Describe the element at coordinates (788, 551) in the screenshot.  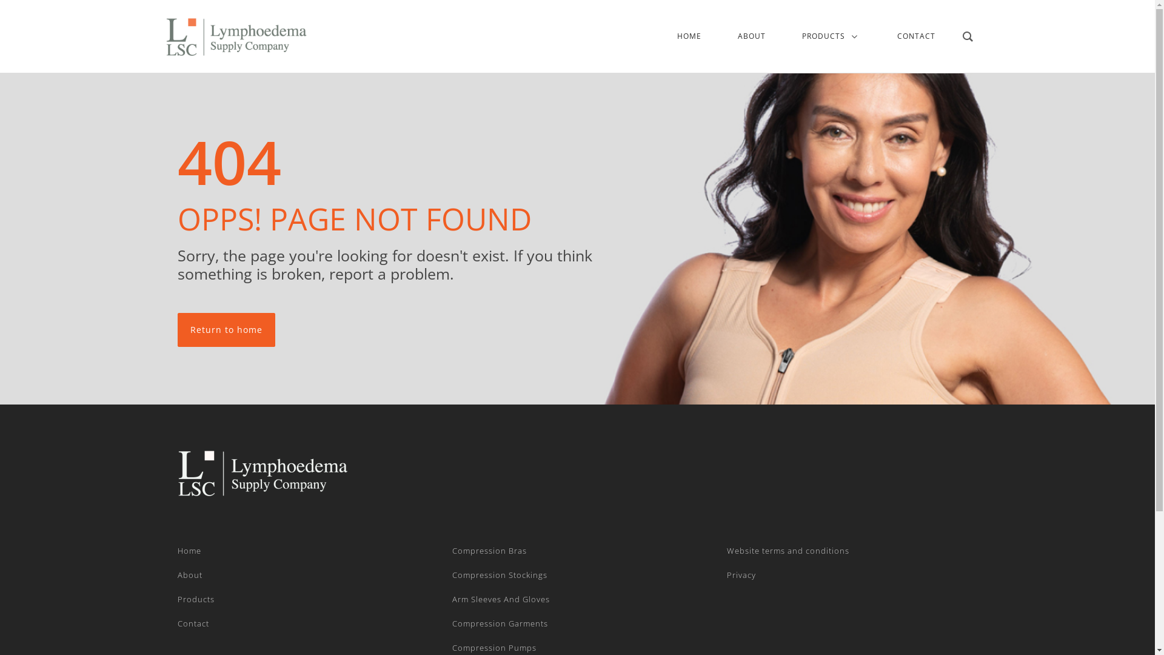
I see `Website terms and conditions` at that location.